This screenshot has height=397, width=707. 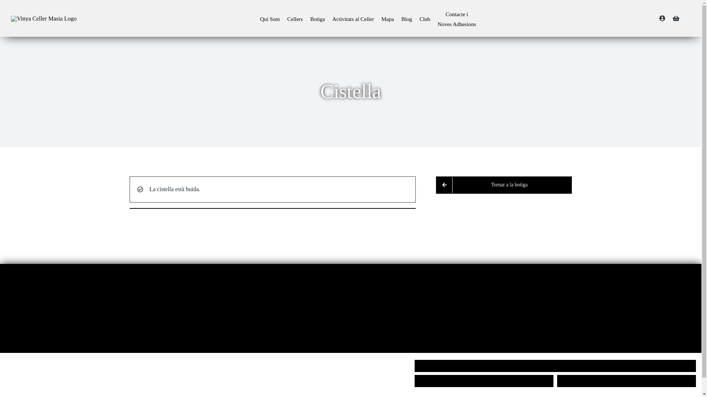 What do you see at coordinates (388, 19) in the screenshot?
I see `Mapa` at bounding box center [388, 19].